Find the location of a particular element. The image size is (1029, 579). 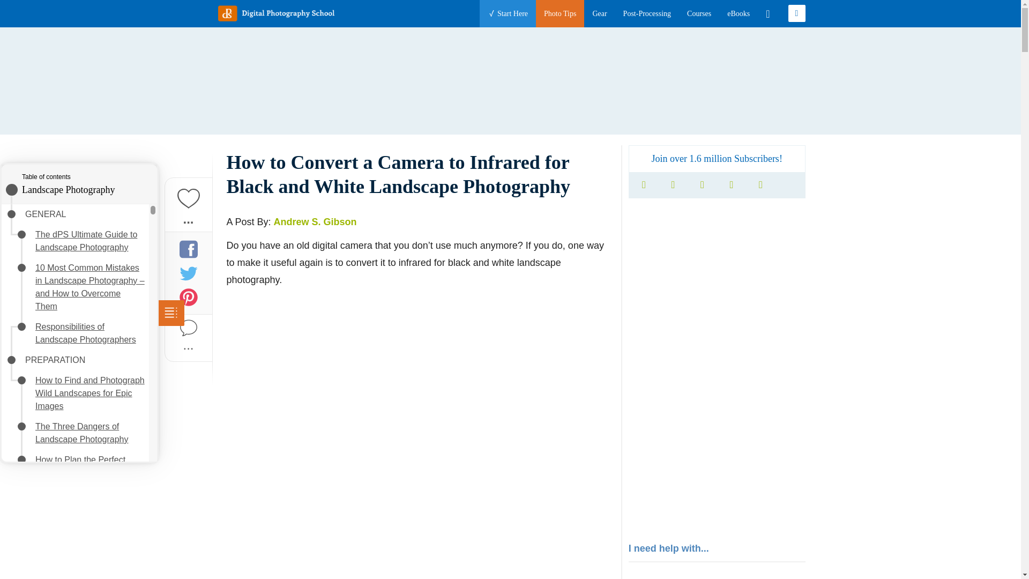

Click to share on Pinterest is located at coordinates (188, 297).